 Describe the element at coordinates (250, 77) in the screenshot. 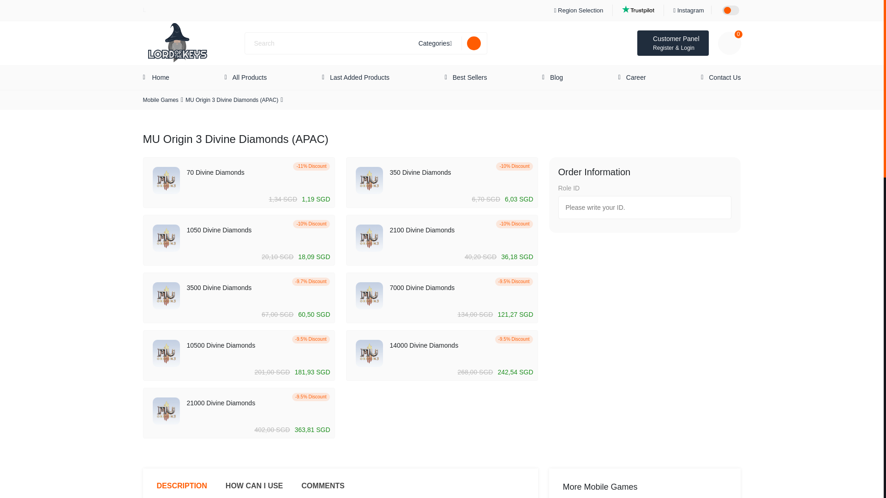

I see `All Products` at that location.